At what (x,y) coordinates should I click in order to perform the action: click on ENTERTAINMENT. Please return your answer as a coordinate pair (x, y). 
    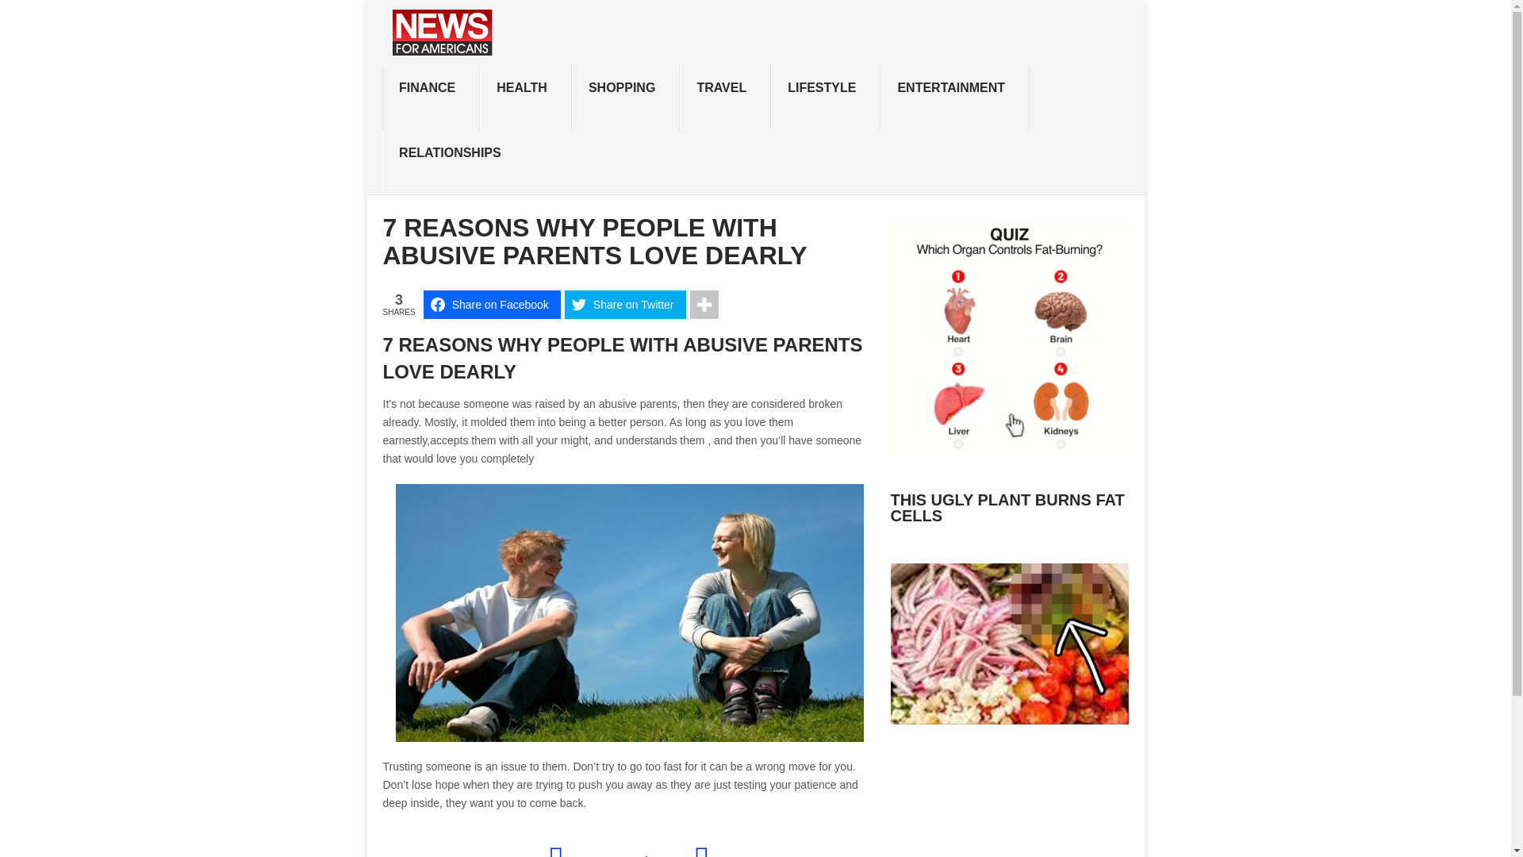
    Looking at the image, I should click on (954, 98).